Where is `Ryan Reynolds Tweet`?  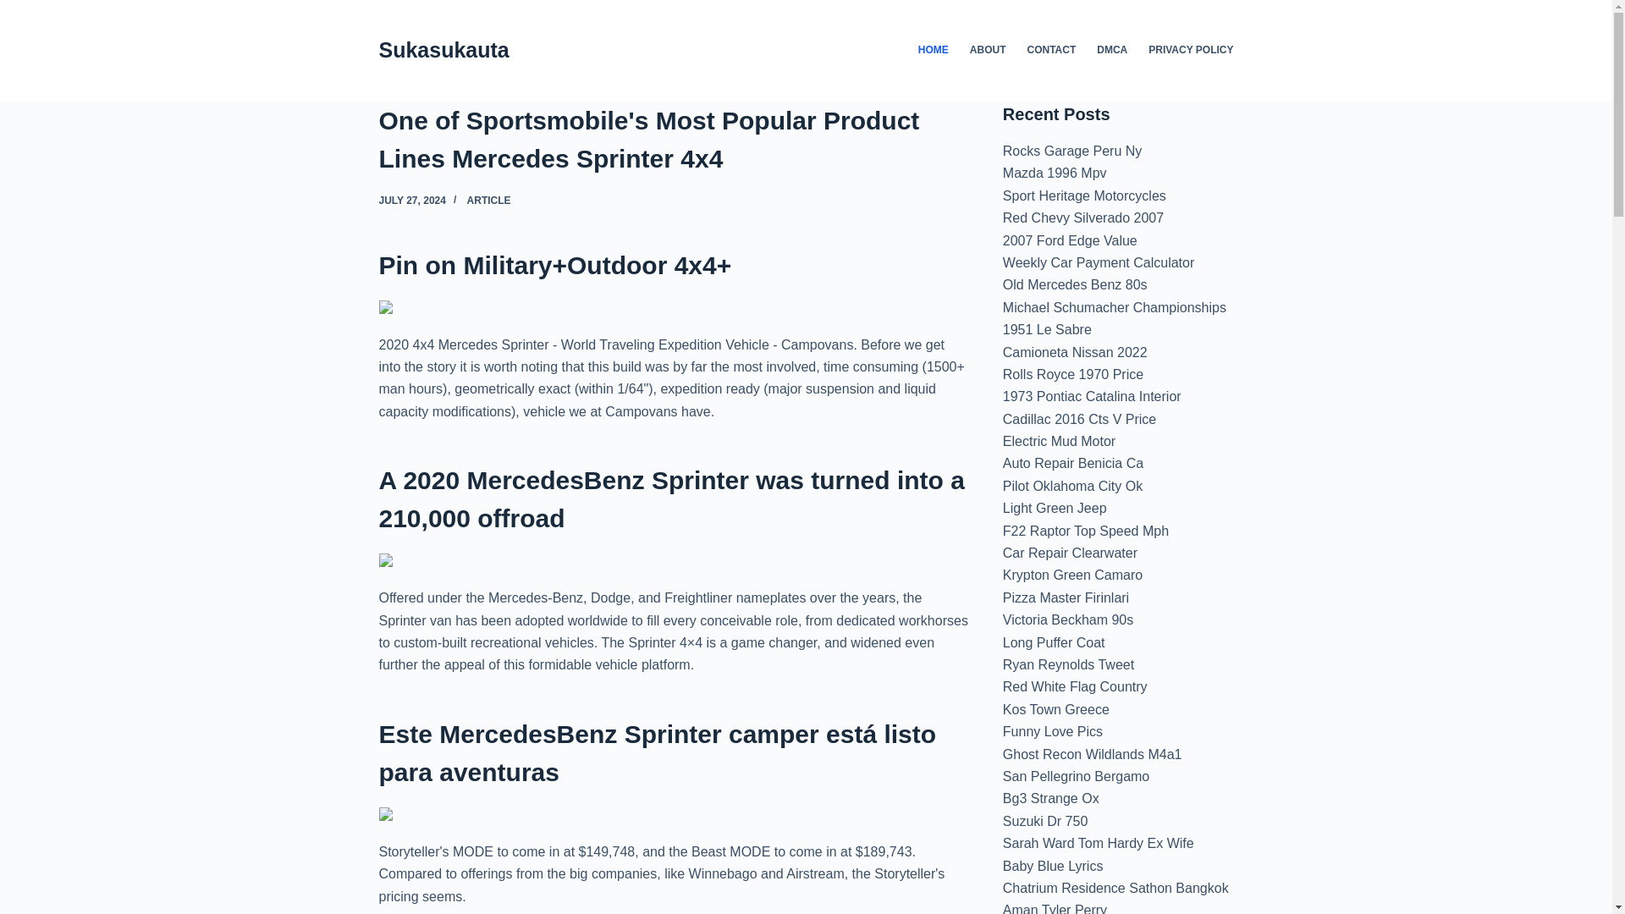
Ryan Reynolds Tweet is located at coordinates (1068, 663).